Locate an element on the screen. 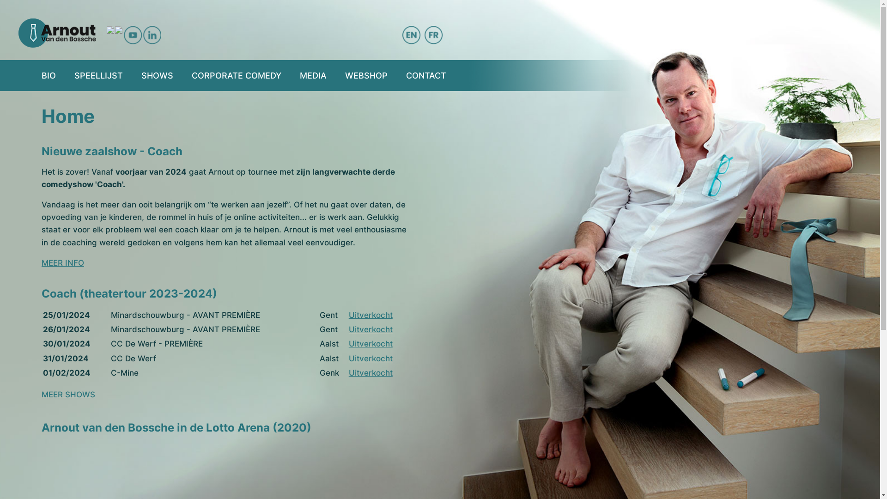 Image resolution: width=887 pixels, height=499 pixels. SHOWS is located at coordinates (157, 76).